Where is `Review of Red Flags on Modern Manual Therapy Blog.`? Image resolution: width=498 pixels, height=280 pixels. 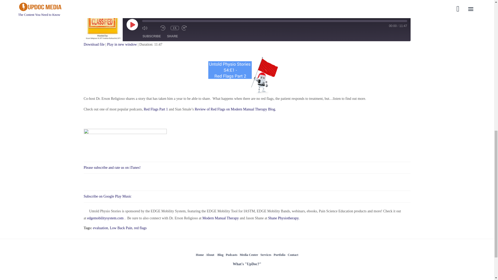 Review of Red Flags on Modern Manual Therapy Blog. is located at coordinates (236, 109).